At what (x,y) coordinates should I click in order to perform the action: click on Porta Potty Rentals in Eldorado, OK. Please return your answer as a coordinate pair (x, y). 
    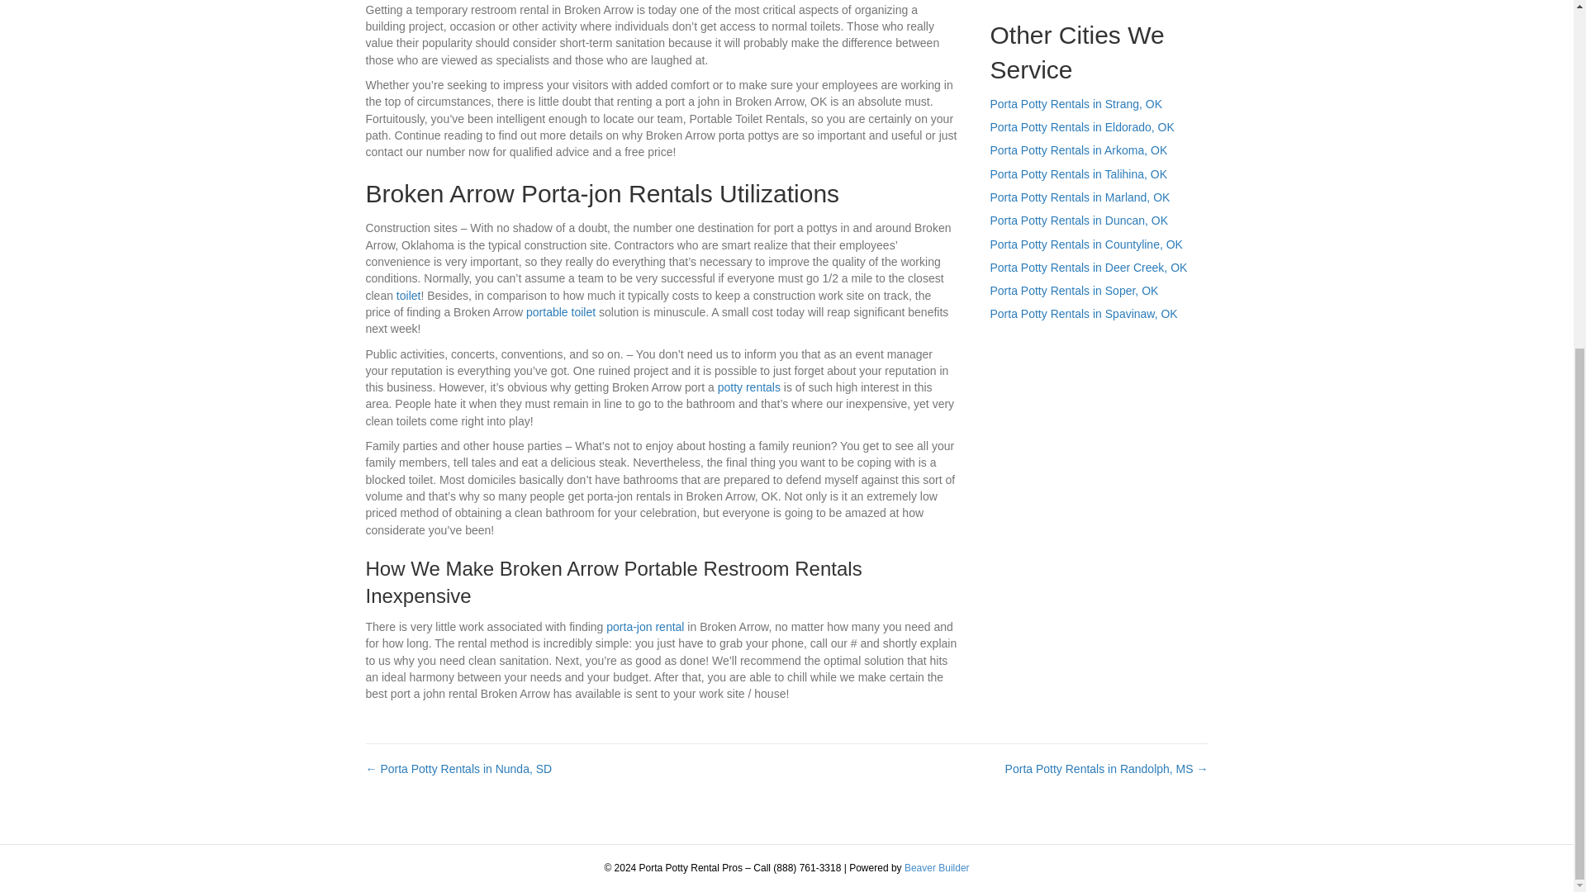
    Looking at the image, I should click on (1081, 127).